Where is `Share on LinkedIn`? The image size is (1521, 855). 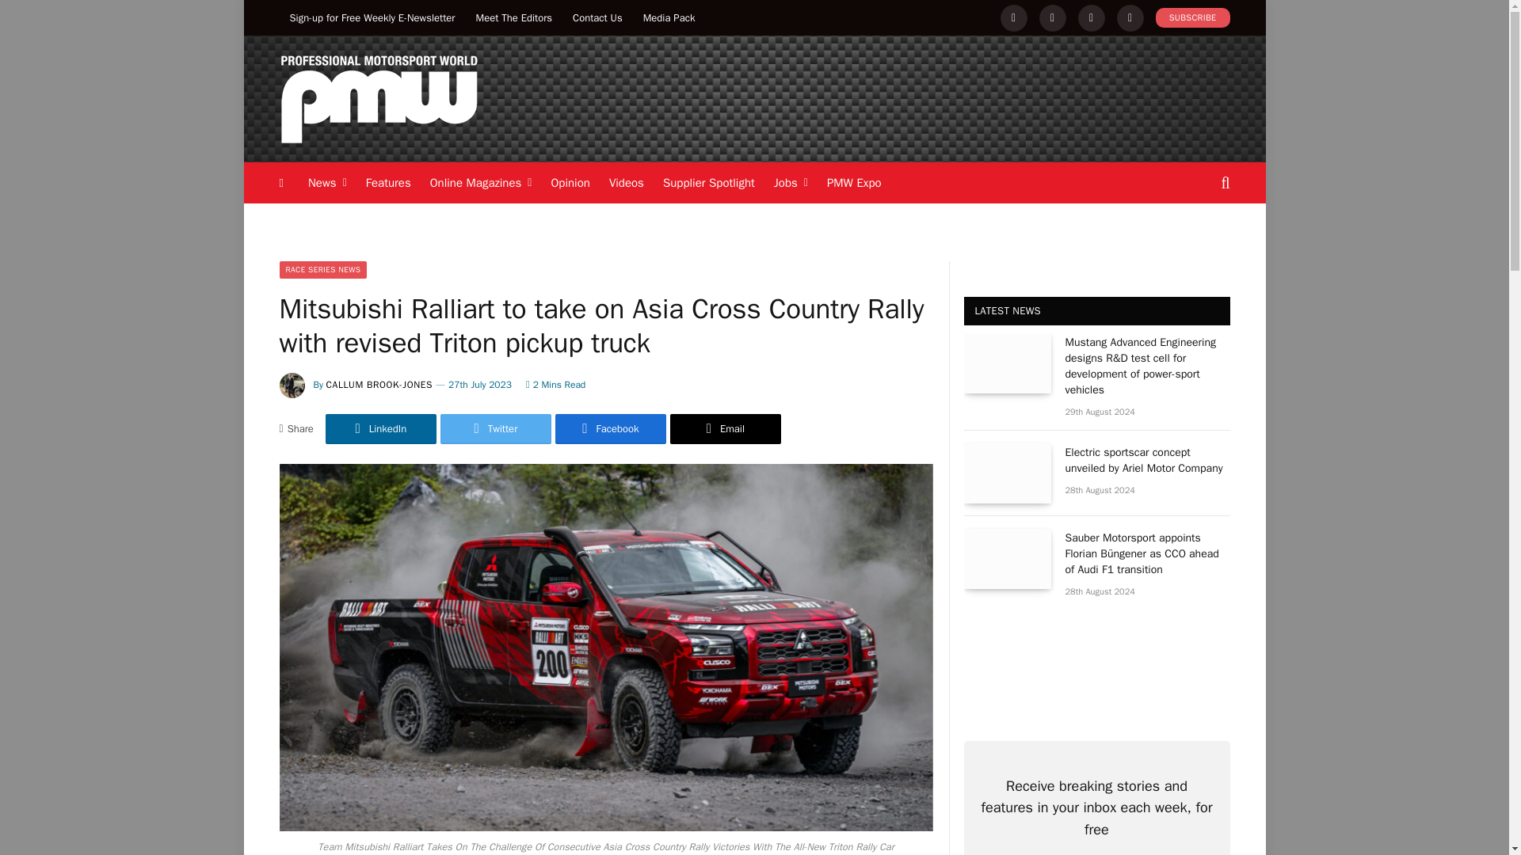
Share on LinkedIn is located at coordinates (380, 428).